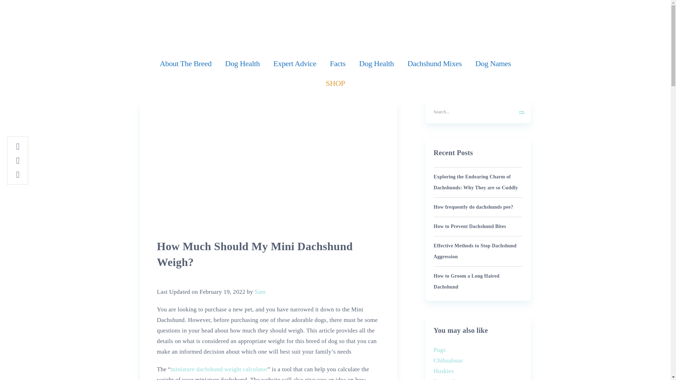 Image resolution: width=676 pixels, height=380 pixels. What do you see at coordinates (434, 63) in the screenshot?
I see `Dachshund Mixes` at bounding box center [434, 63].